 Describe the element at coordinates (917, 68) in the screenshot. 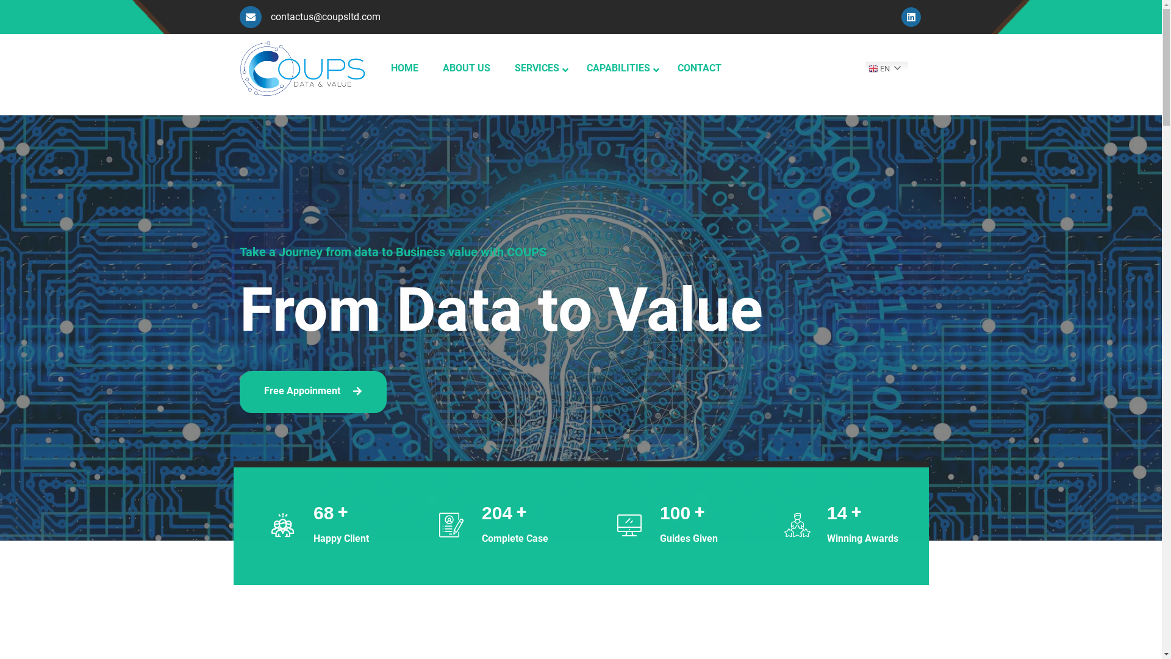

I see `EN` at that location.